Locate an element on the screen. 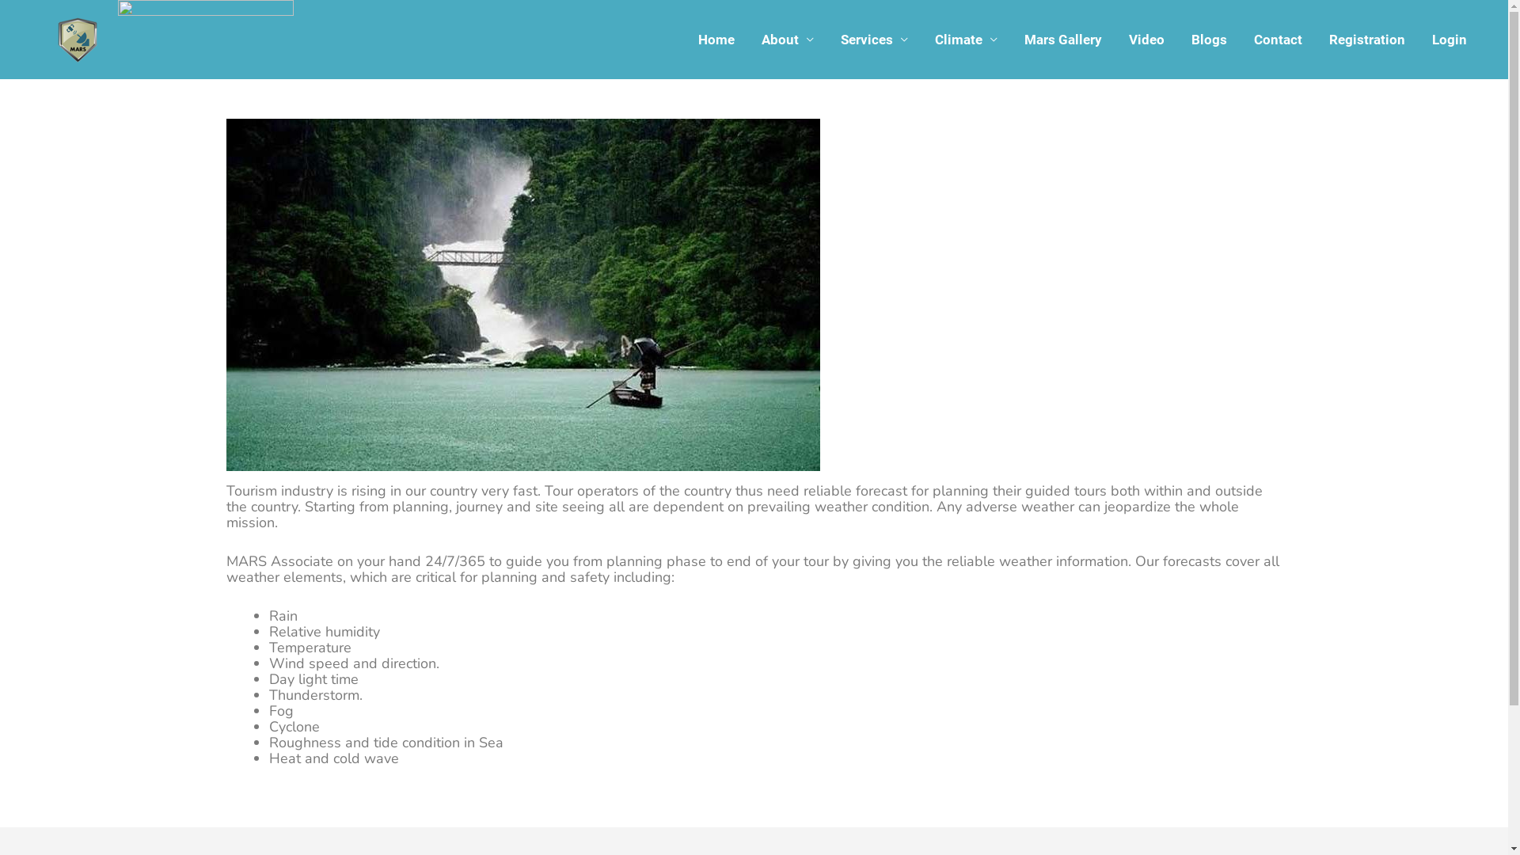 The width and height of the screenshot is (1520, 855). Video is located at coordinates (1146, 40).